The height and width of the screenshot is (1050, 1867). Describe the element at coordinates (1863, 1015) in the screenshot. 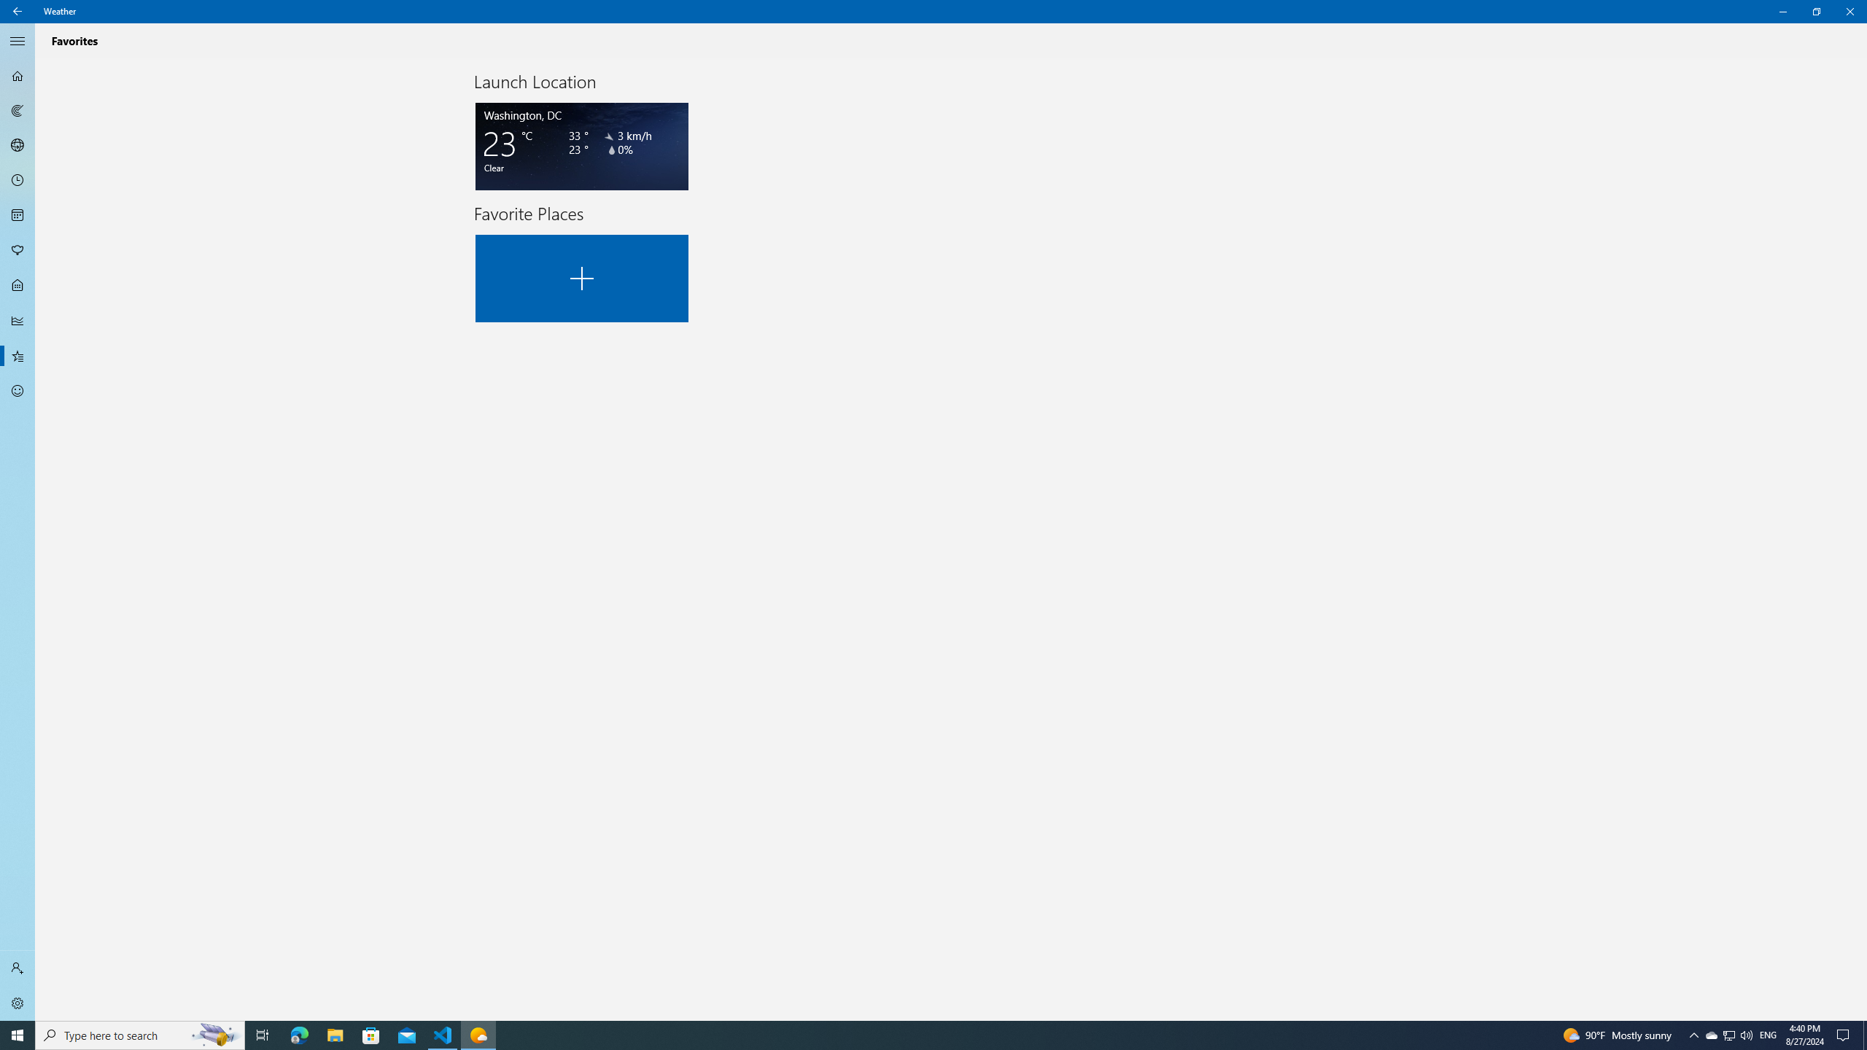

I see `Vertical Small Increase` at that location.